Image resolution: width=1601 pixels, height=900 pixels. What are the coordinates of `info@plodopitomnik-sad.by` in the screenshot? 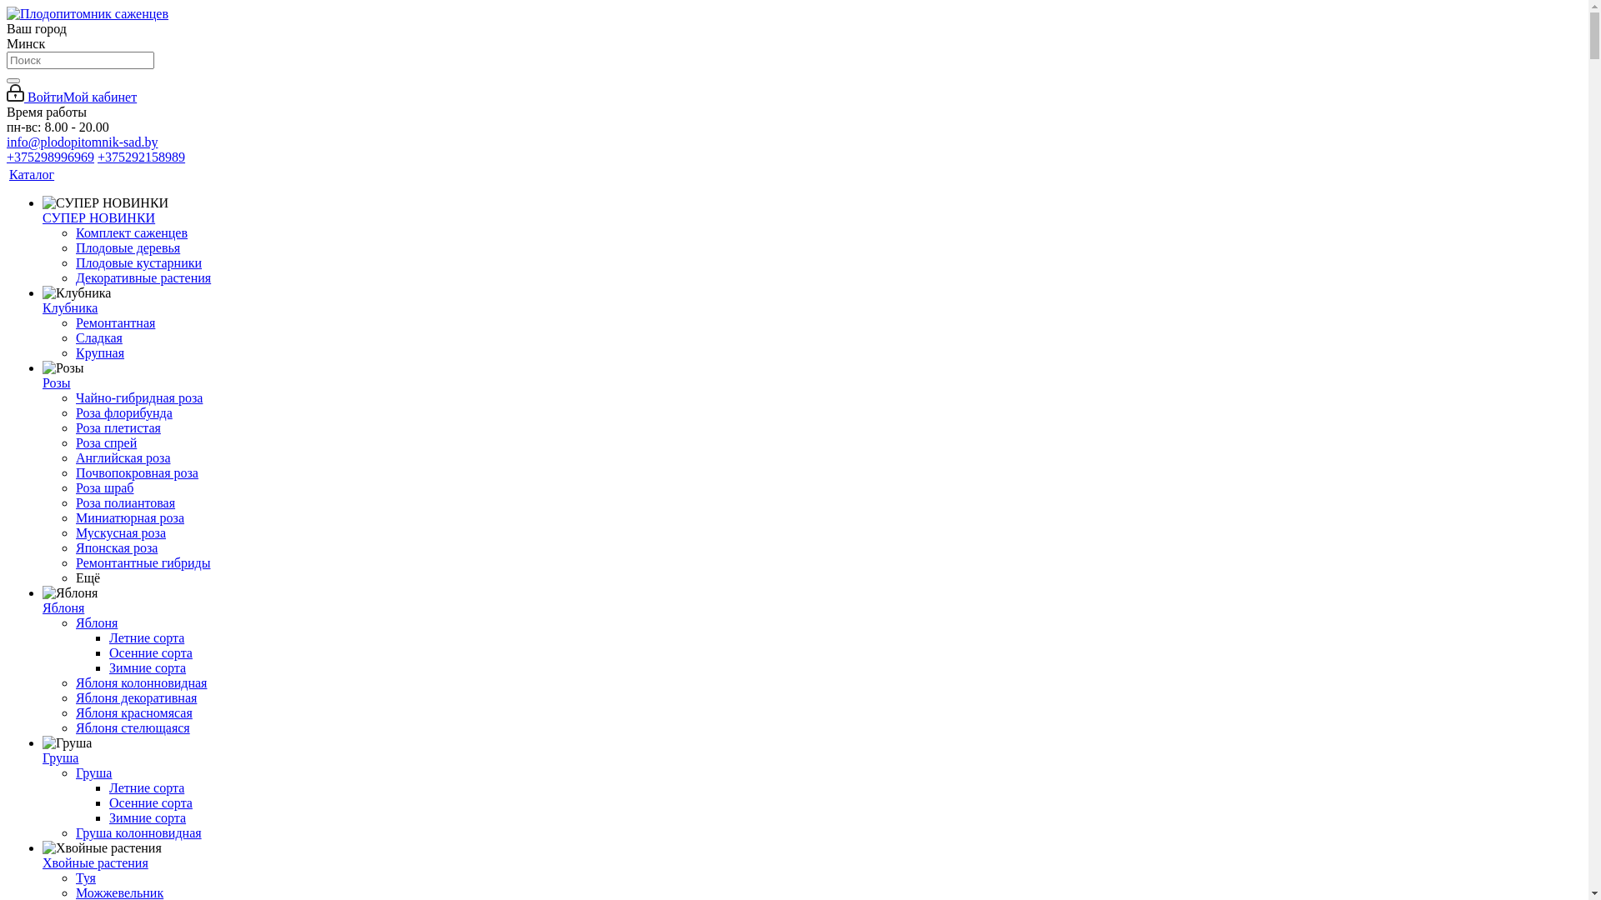 It's located at (82, 142).